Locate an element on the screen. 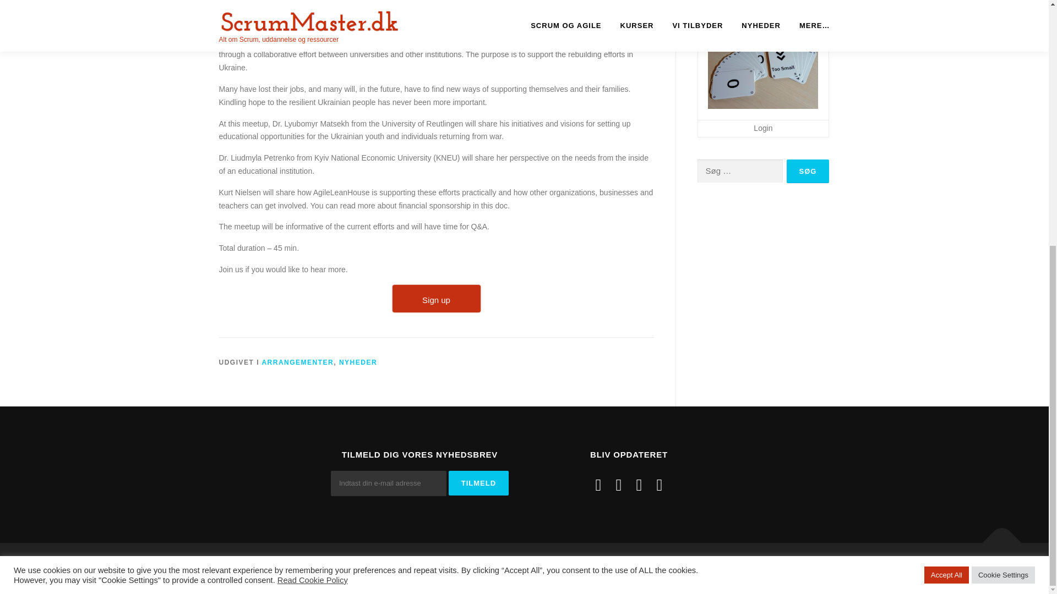  BUY is located at coordinates (436, 299).